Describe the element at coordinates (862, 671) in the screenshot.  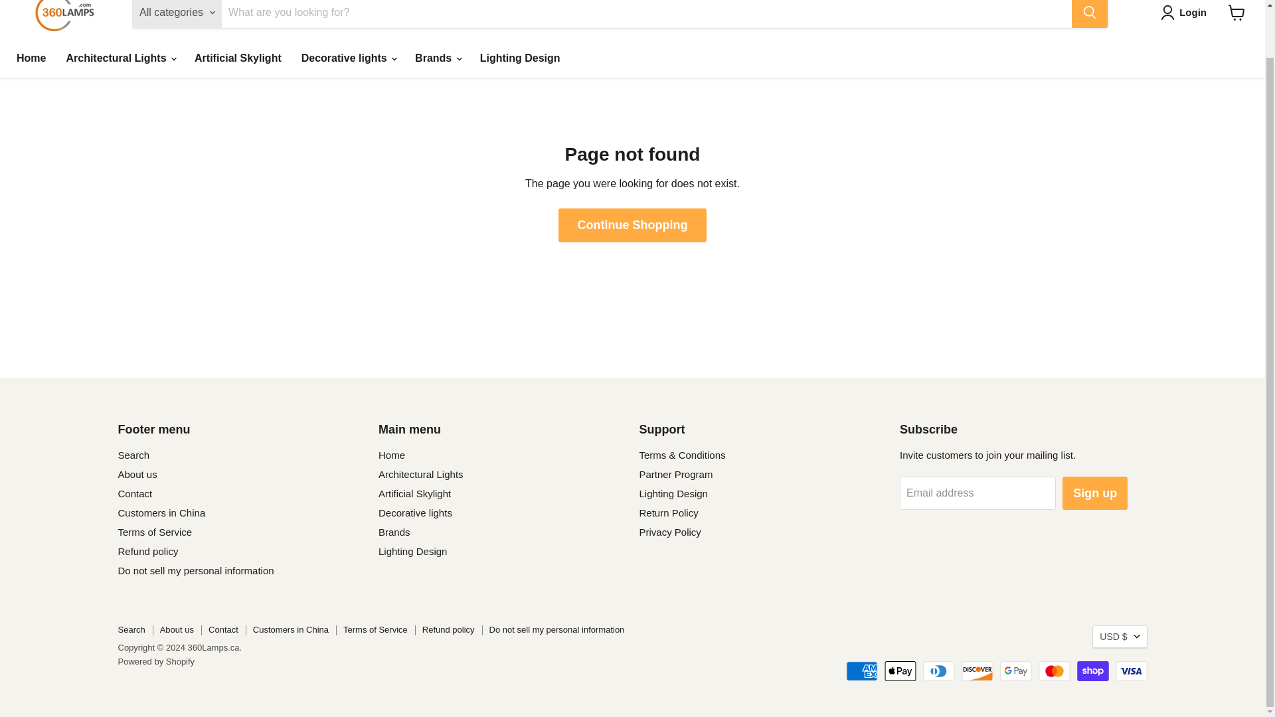
I see `American Express` at that location.